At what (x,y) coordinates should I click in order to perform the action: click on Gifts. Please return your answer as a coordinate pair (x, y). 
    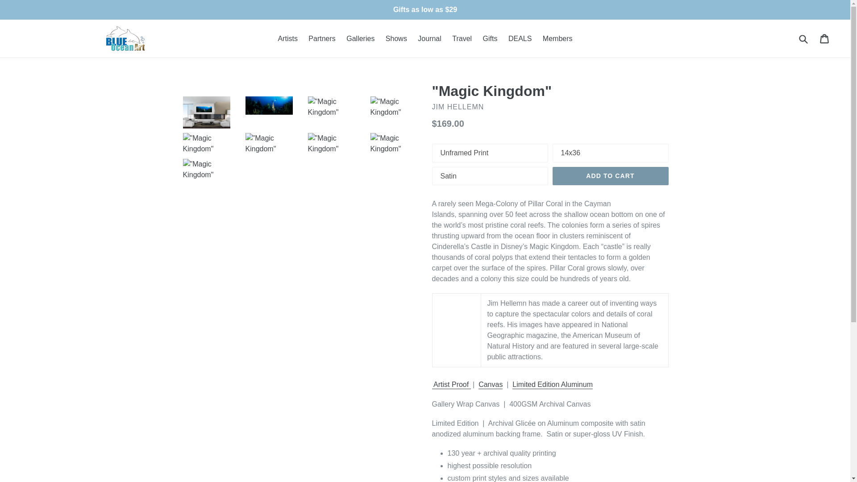
    Looking at the image, I should click on (825, 38).